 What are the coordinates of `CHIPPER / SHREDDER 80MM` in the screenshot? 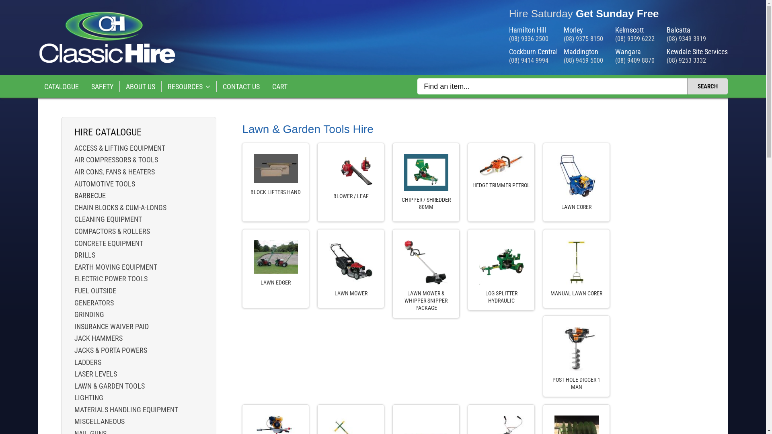 It's located at (426, 203).